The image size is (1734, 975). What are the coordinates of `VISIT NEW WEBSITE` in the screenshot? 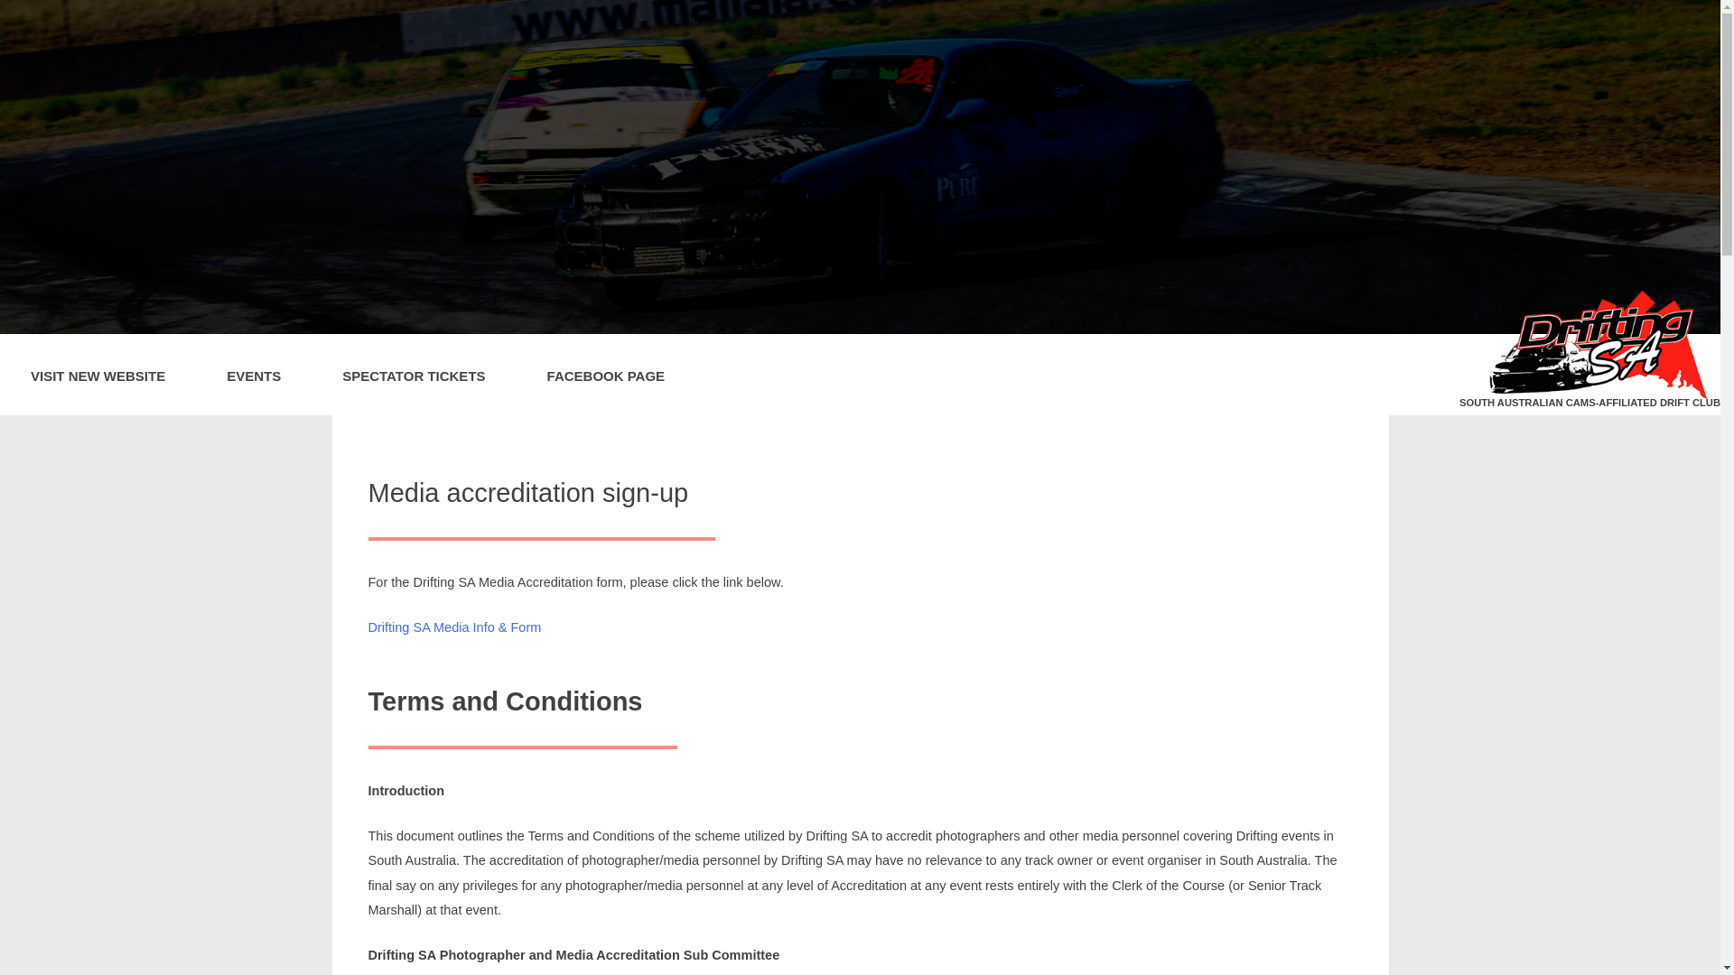 It's located at (98, 376).